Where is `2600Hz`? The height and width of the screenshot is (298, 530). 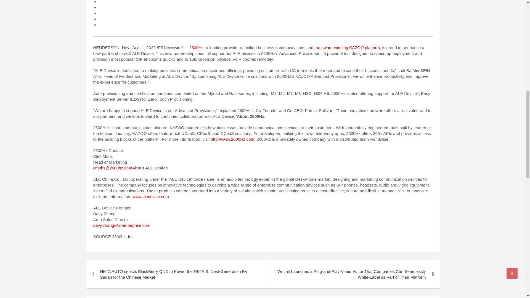 2600Hz is located at coordinates (196, 47).